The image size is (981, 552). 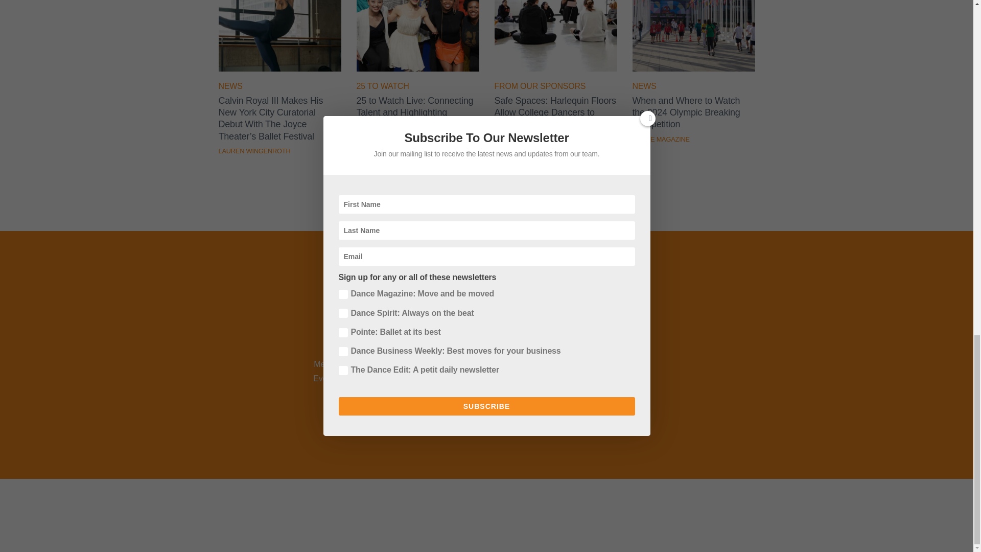 What do you see at coordinates (420, 329) in the screenshot?
I see `Follow on Facebook` at bounding box center [420, 329].